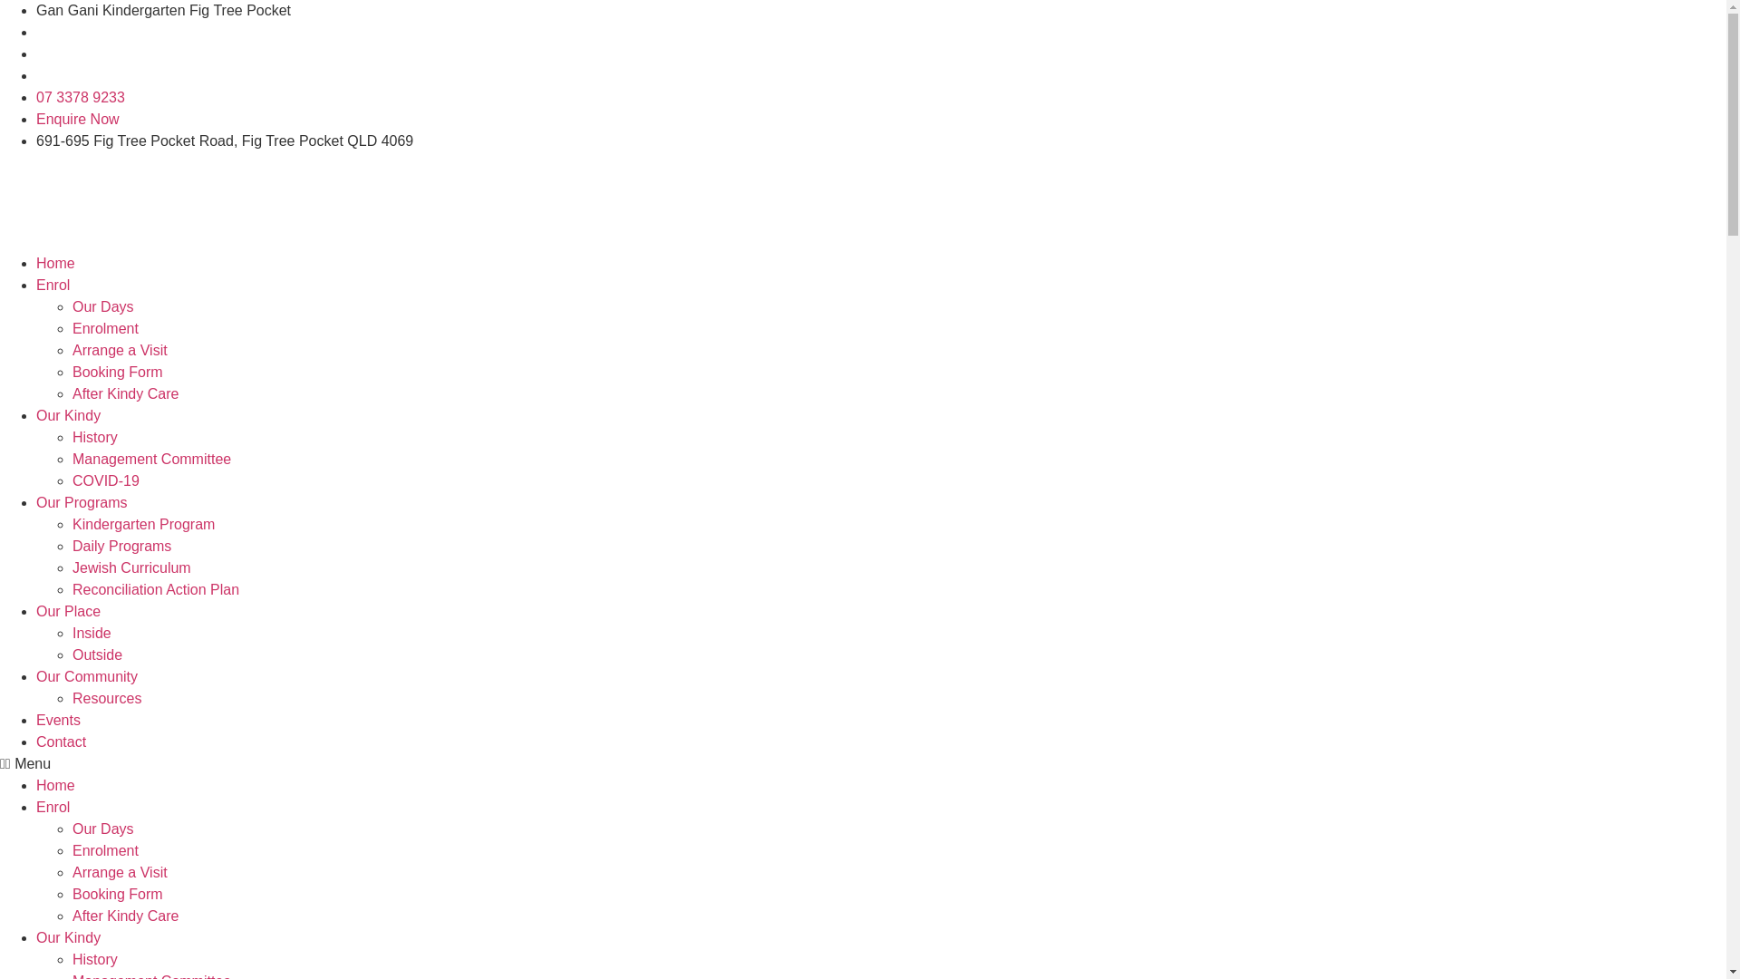  What do you see at coordinates (82, 502) in the screenshot?
I see `Our Programs` at bounding box center [82, 502].